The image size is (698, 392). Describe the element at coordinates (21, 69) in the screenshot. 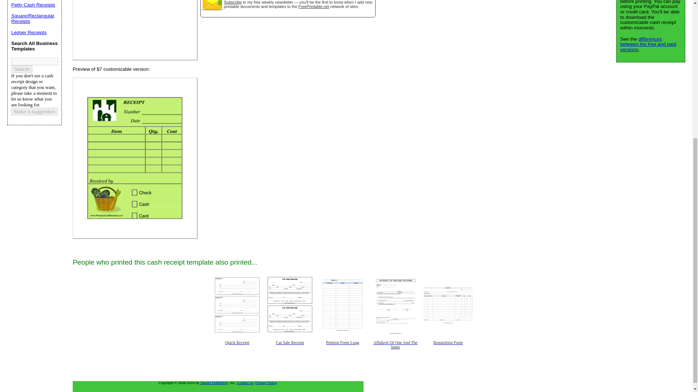

I see `Search` at that location.